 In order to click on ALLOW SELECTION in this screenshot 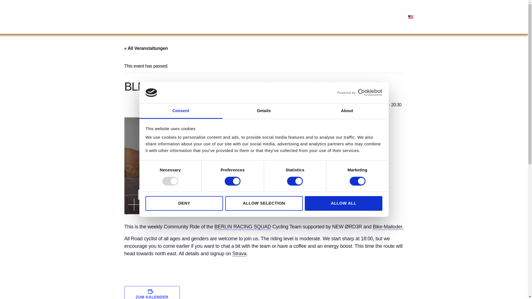, I will do `click(264, 203)`.